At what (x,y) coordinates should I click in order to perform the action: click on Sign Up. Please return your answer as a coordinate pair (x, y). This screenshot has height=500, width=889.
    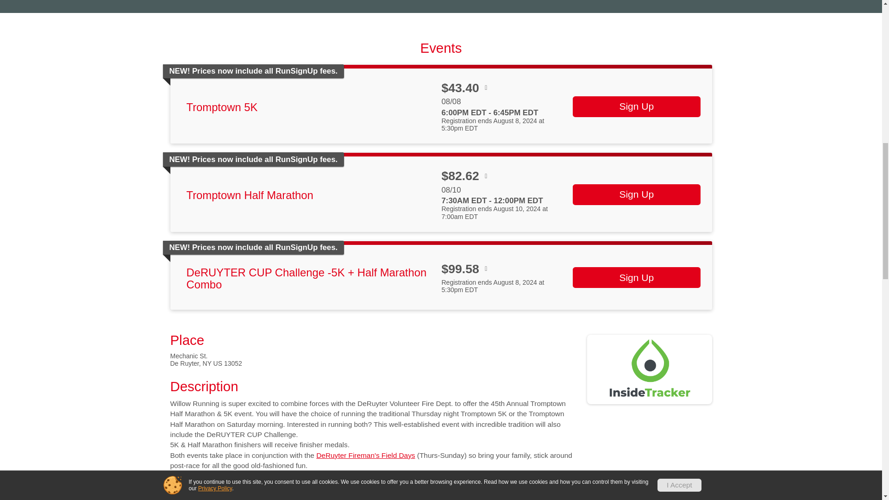
    Looking at the image, I should click on (636, 106).